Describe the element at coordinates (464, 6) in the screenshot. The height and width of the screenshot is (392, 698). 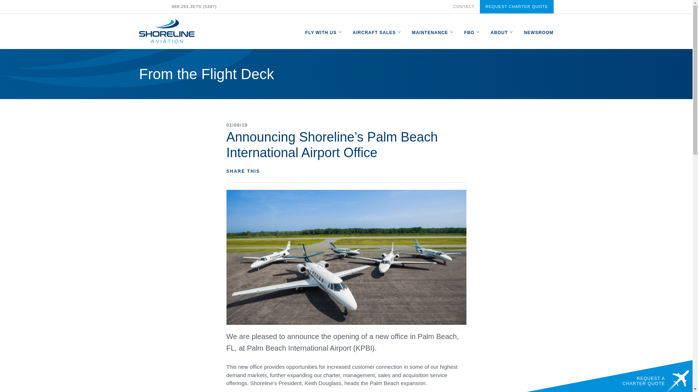
I see `CONTACT` at that location.